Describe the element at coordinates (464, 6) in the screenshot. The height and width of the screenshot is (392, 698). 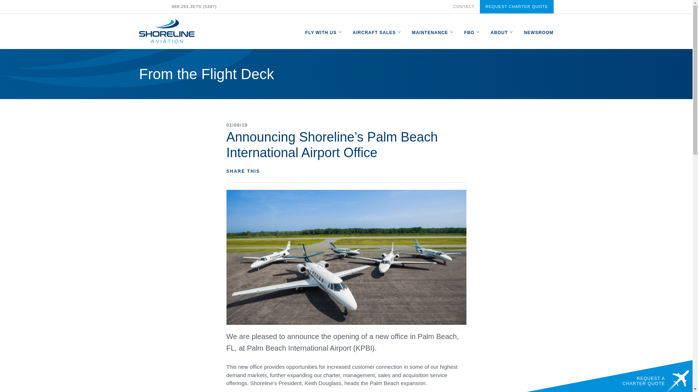
I see `CONTACT` at that location.